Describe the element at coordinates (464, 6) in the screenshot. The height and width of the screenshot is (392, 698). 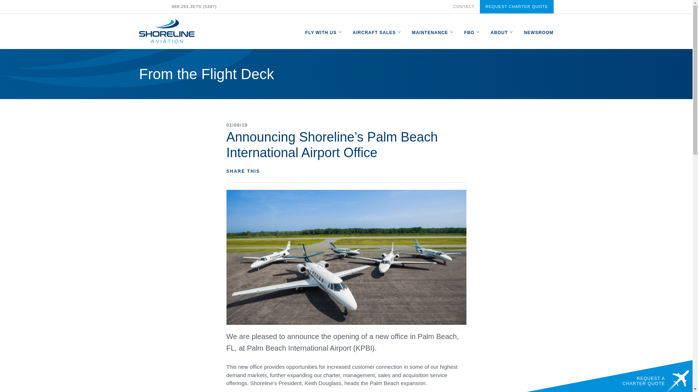
I see `CONTACT` at that location.